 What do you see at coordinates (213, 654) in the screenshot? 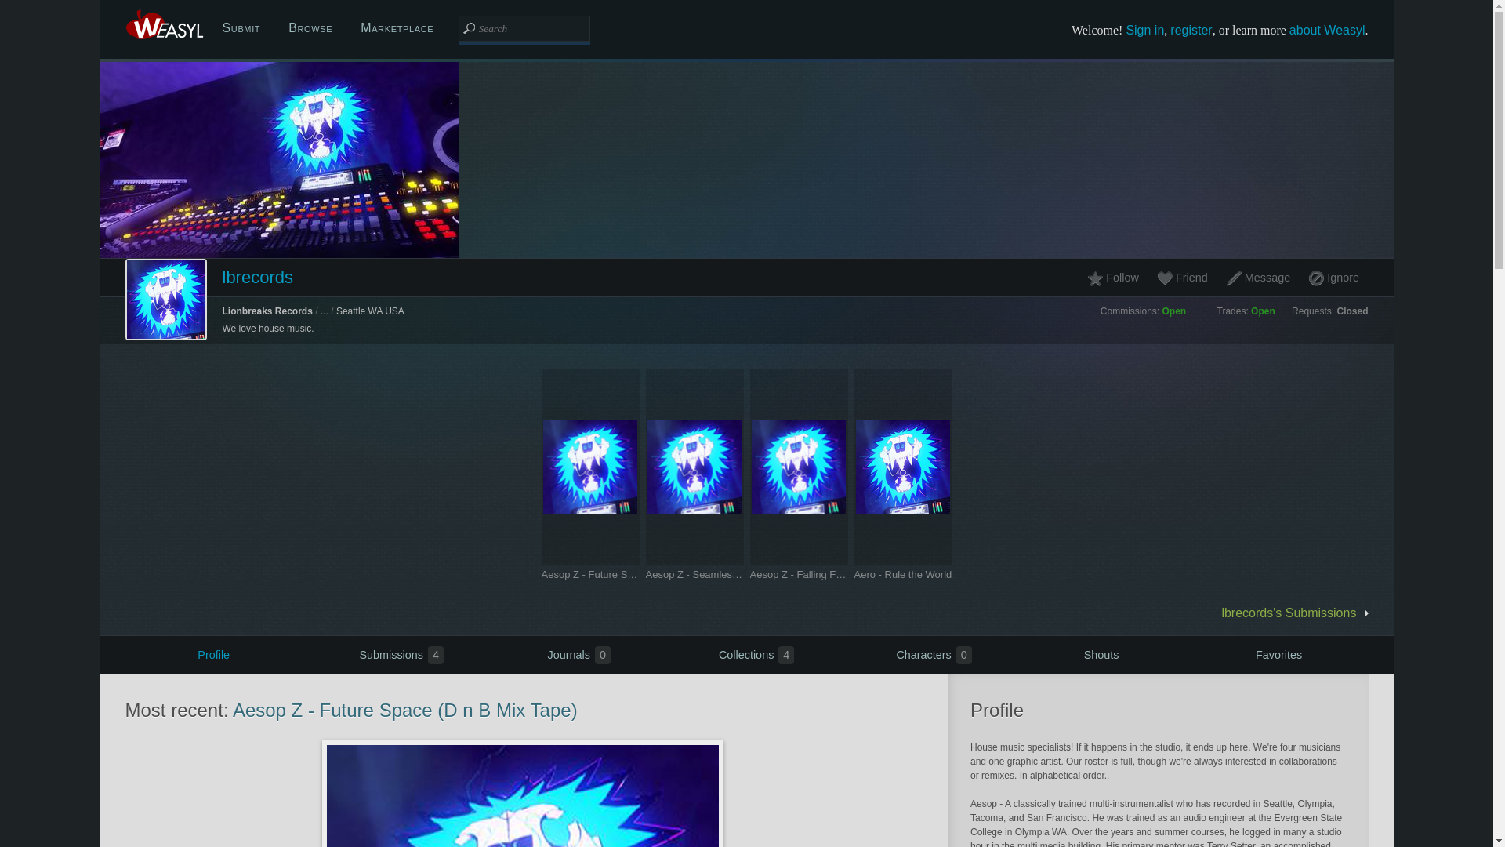
I see `Submit` at bounding box center [213, 654].